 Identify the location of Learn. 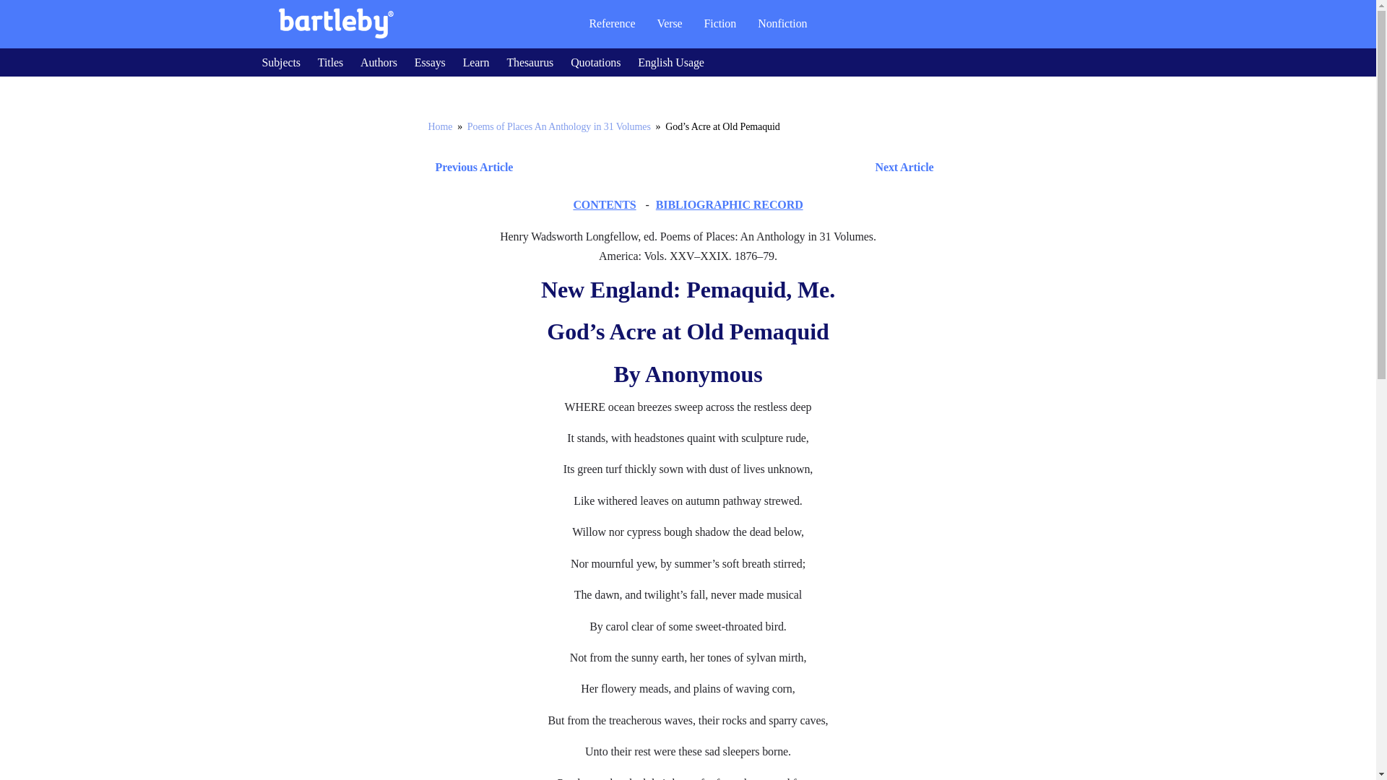
(476, 62).